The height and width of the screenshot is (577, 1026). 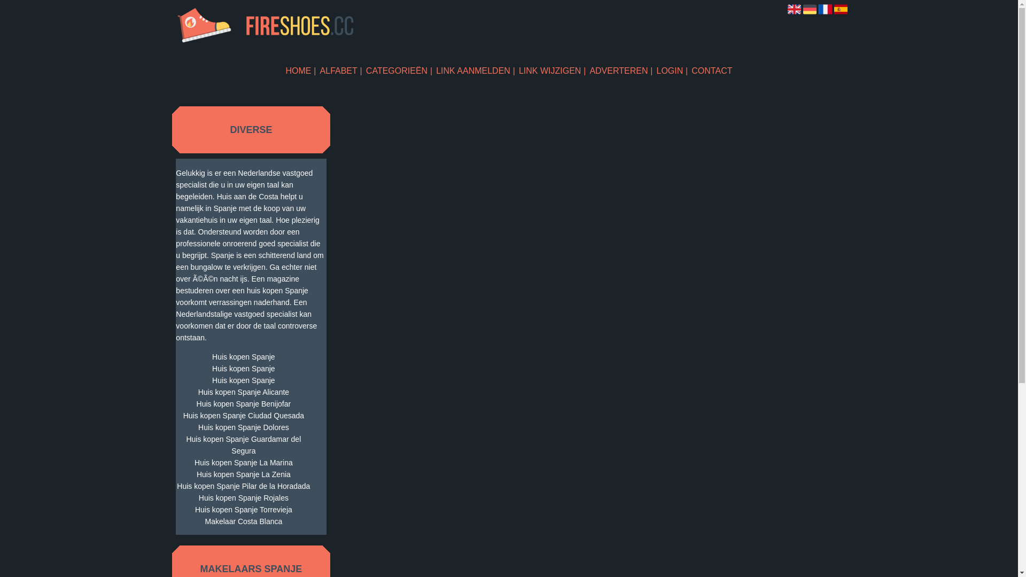 I want to click on LINK WIJZIGEN, so click(x=553, y=71).